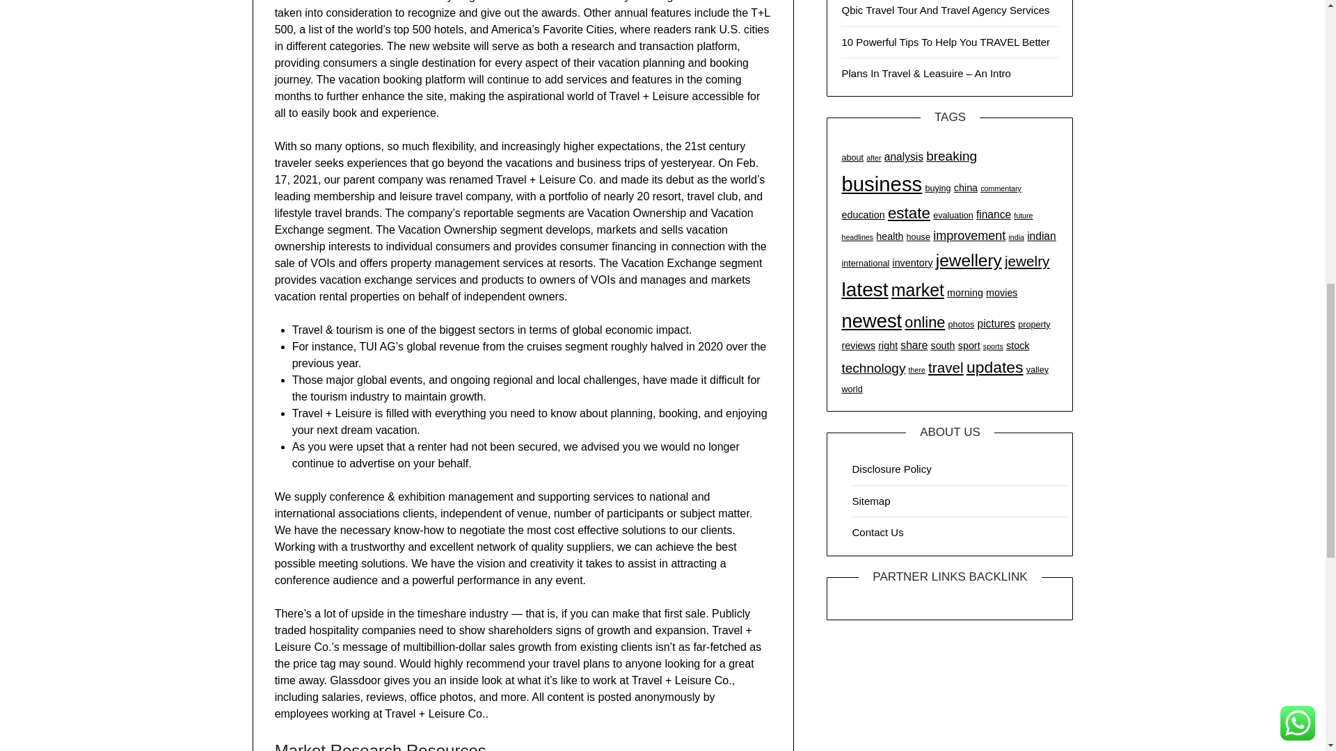 This screenshot has width=1336, height=751. Describe the element at coordinates (994, 214) in the screenshot. I see `finance` at that location.